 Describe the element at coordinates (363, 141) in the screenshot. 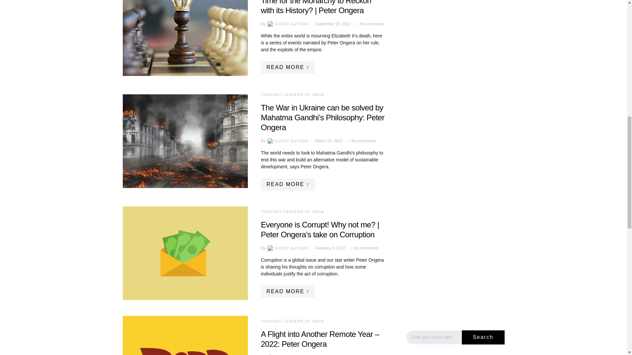

I see `No comments` at that location.